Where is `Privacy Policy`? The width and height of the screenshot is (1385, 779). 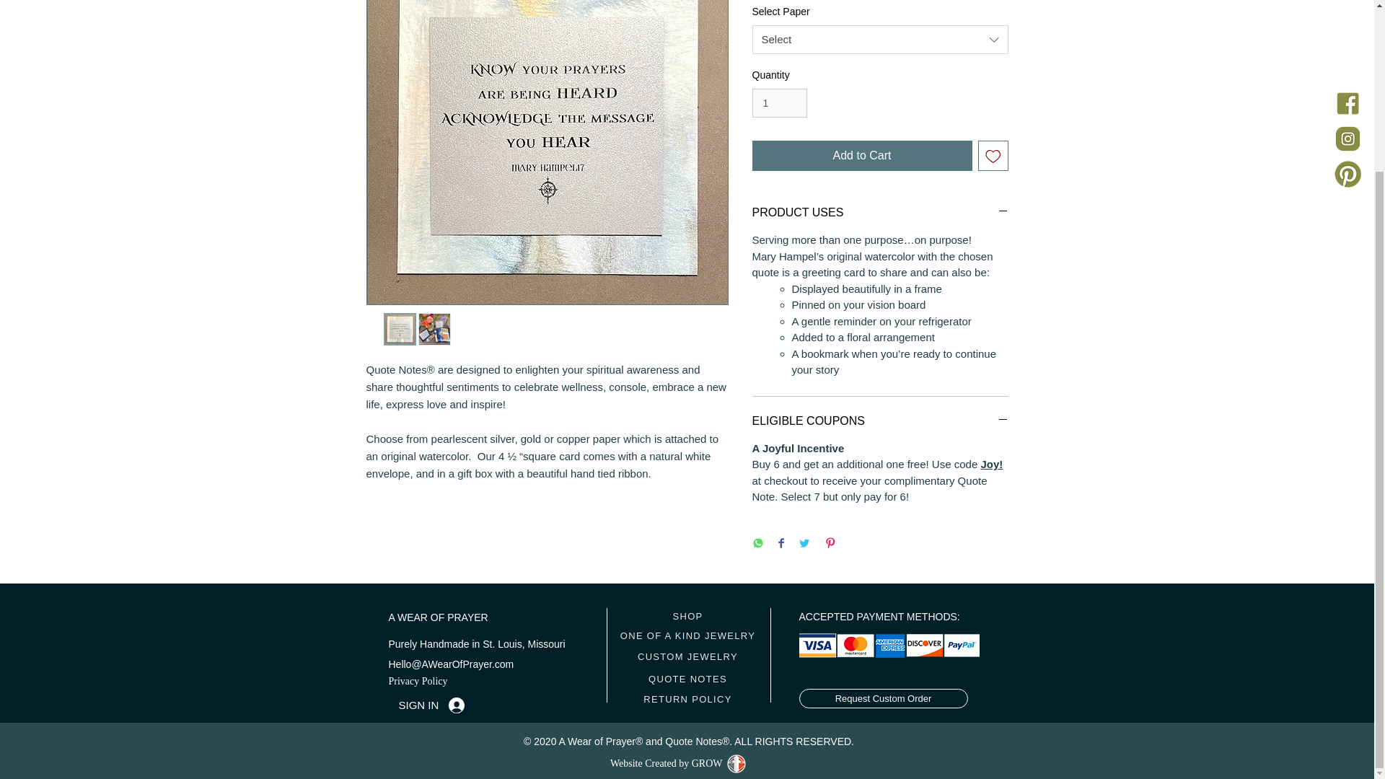 Privacy Policy is located at coordinates (417, 681).